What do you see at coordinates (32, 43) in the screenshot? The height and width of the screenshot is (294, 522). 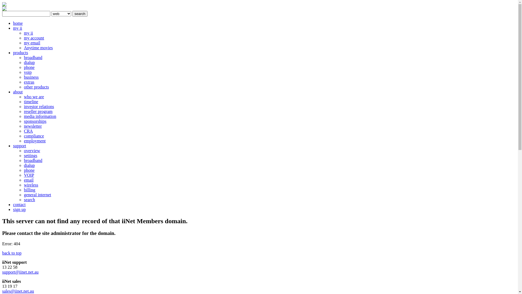 I see `my email` at bounding box center [32, 43].